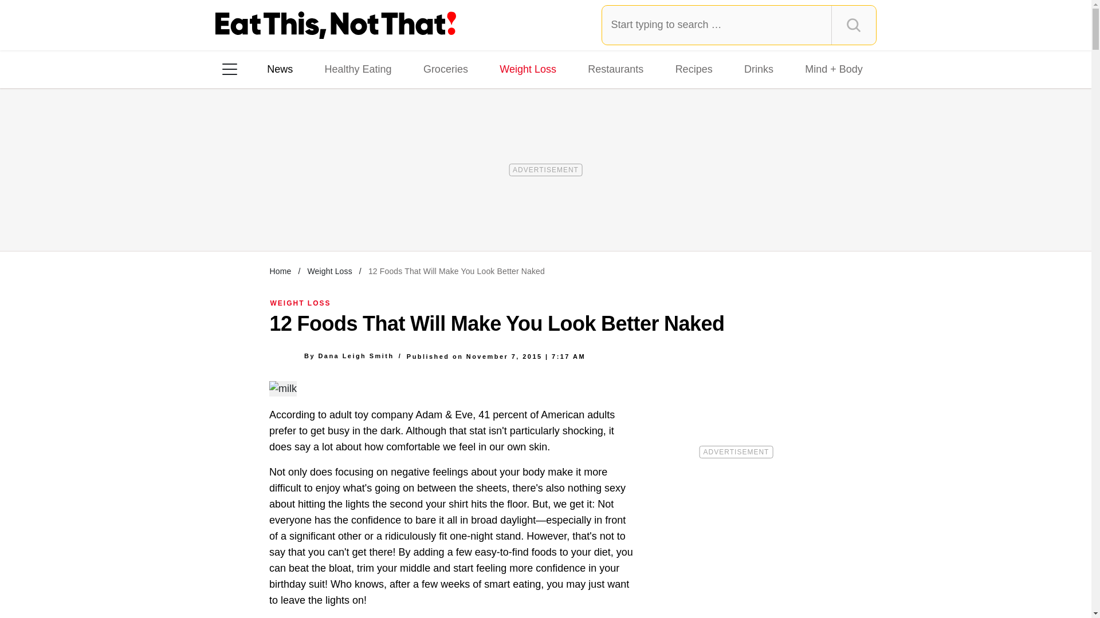 The width and height of the screenshot is (1100, 618). I want to click on Eat This Not That Homepage, so click(336, 25).